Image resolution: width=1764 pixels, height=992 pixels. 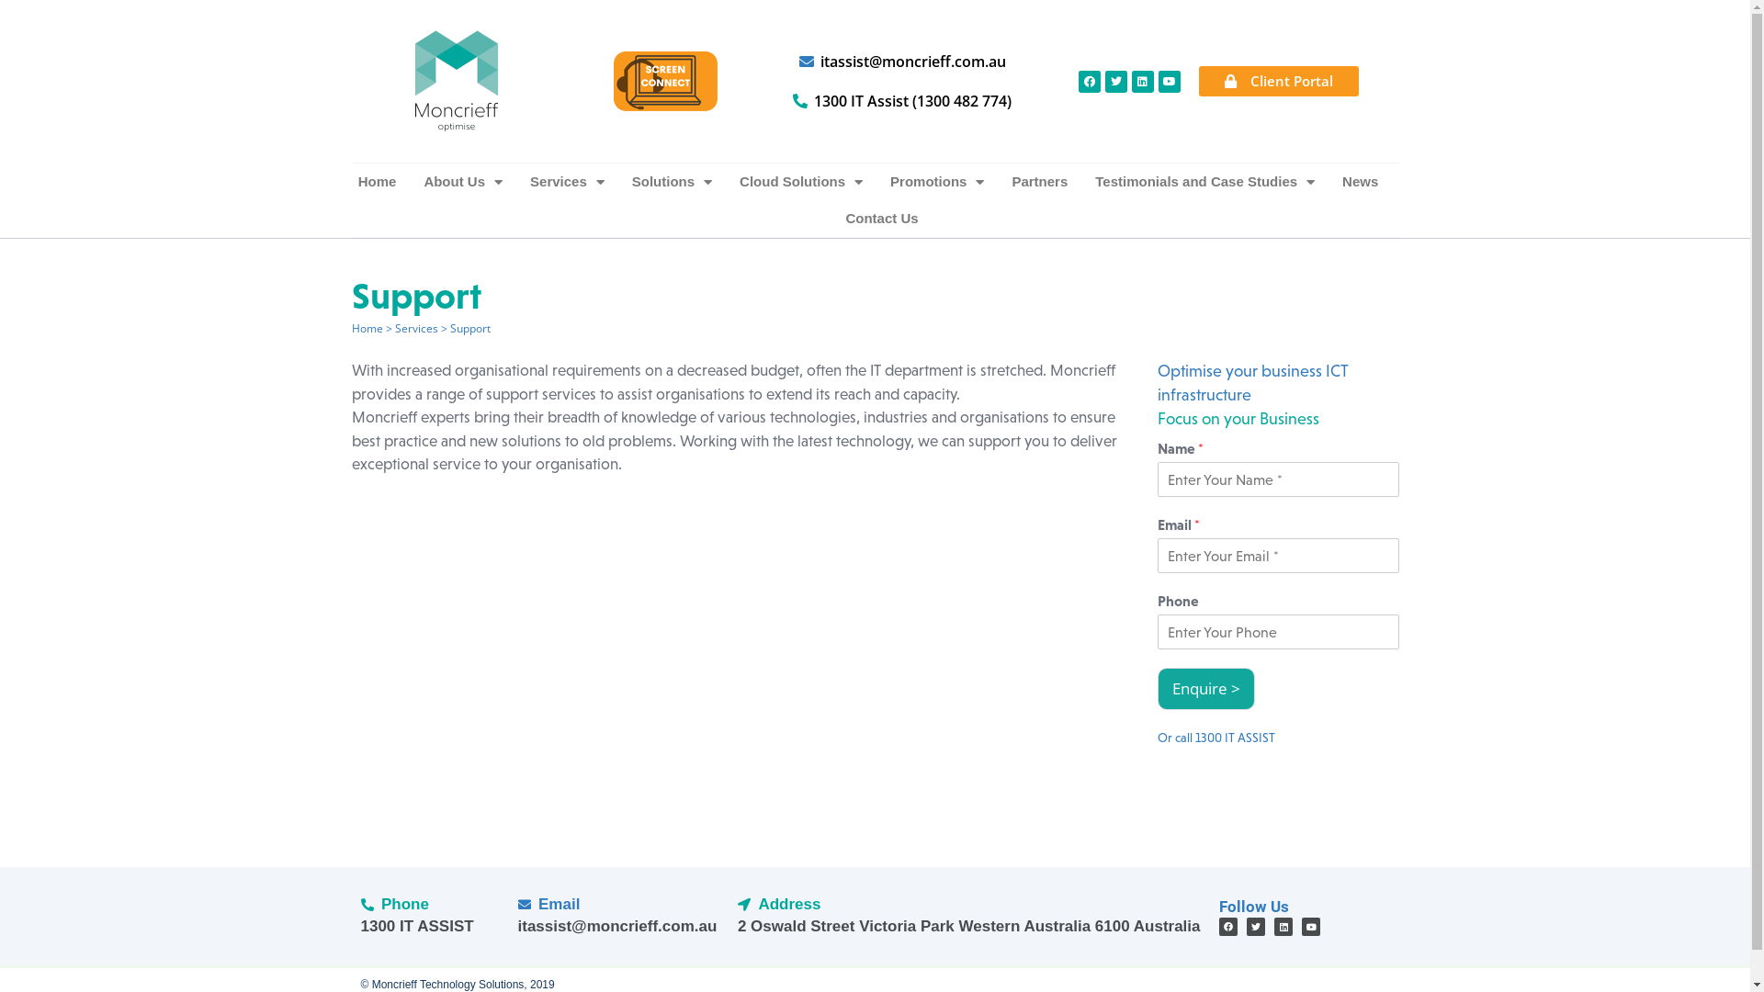 What do you see at coordinates (673, 182) in the screenshot?
I see `Solutions` at bounding box center [673, 182].